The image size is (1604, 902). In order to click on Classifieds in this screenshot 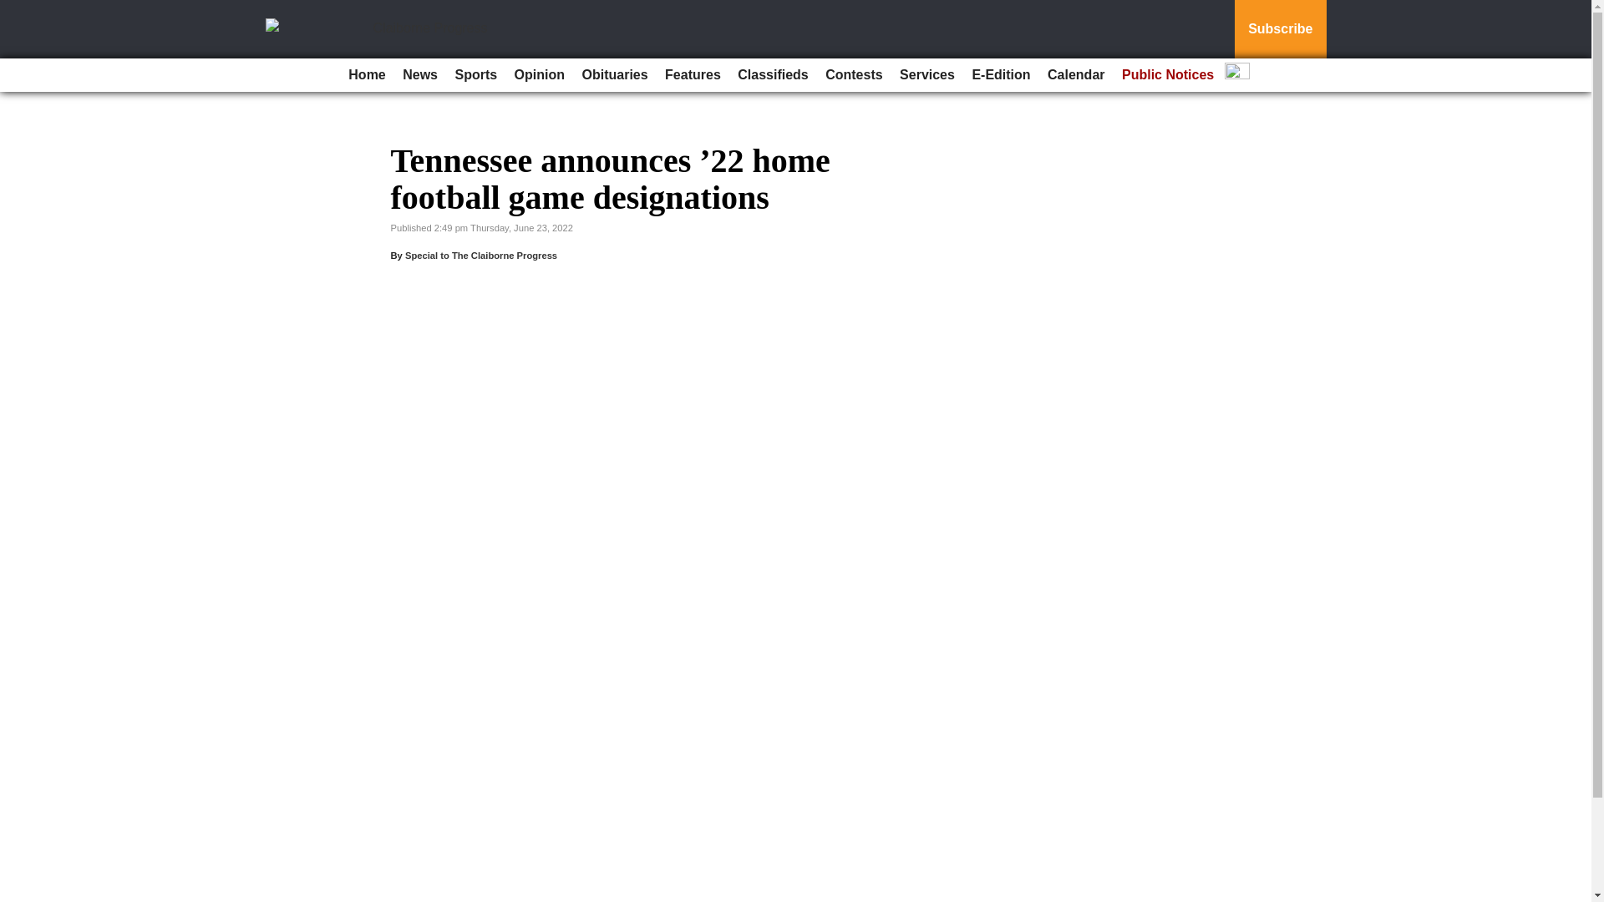, I will do `click(773, 75)`.